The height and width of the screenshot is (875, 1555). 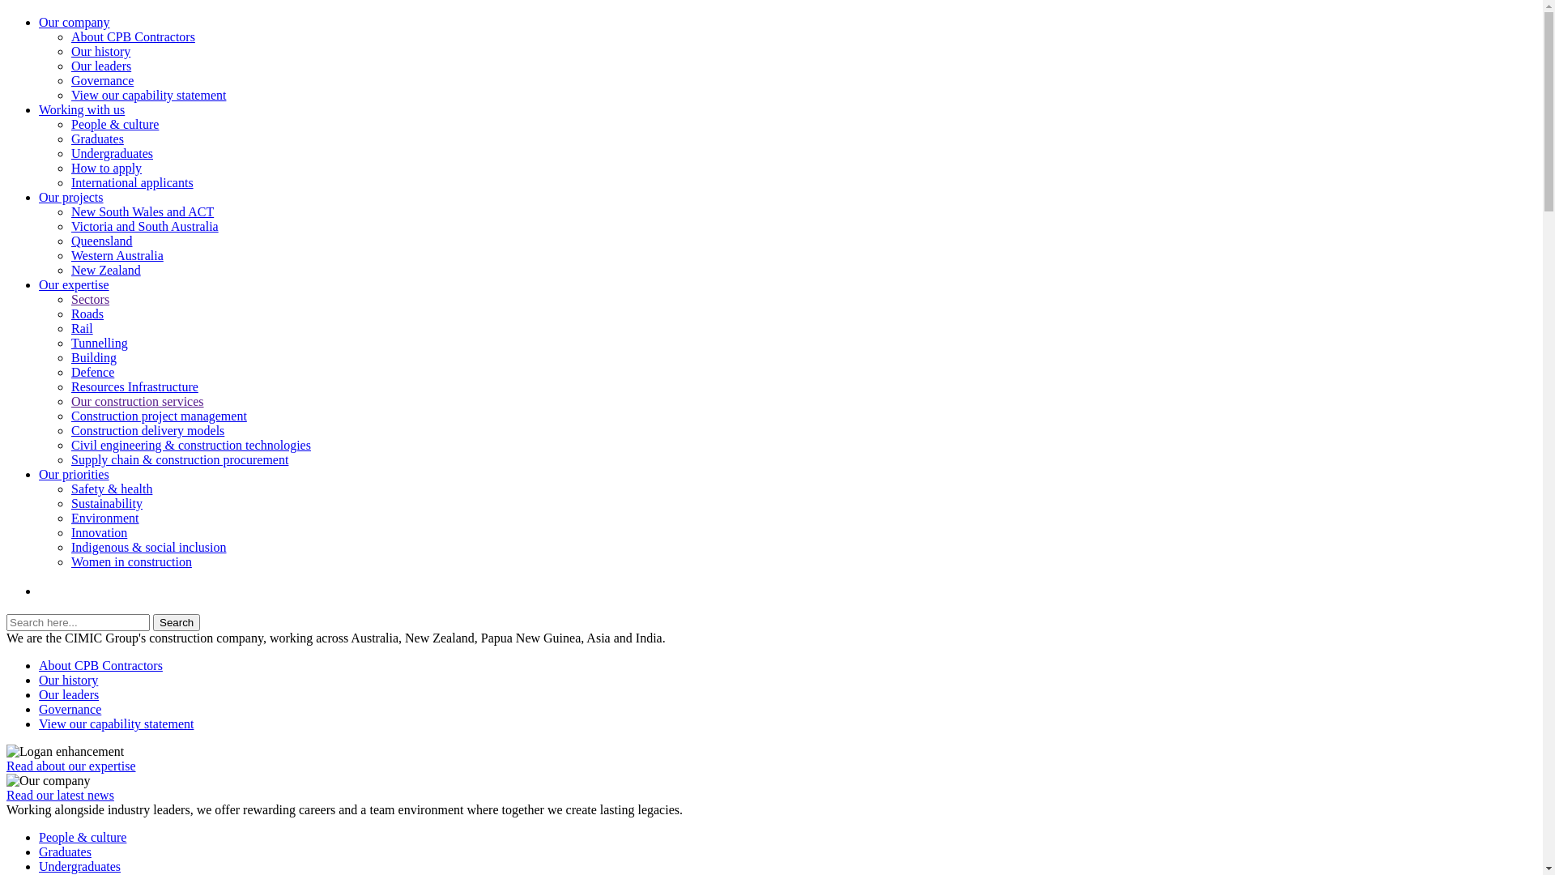 I want to click on Supply chain & construction procurement, so click(x=180, y=460).